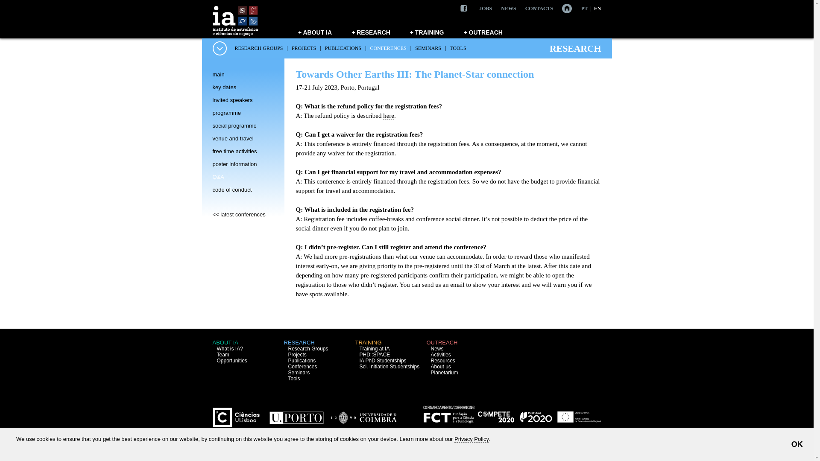 The image size is (820, 461). What do you see at coordinates (584, 9) in the screenshot?
I see `PT` at bounding box center [584, 9].